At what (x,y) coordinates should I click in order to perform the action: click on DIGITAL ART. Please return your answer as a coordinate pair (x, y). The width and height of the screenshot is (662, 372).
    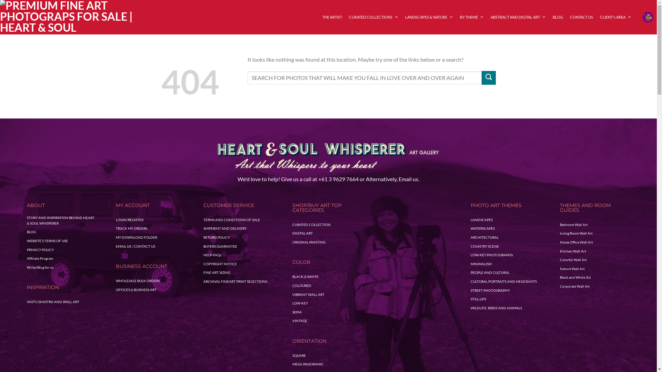
    Looking at the image, I should click on (303, 233).